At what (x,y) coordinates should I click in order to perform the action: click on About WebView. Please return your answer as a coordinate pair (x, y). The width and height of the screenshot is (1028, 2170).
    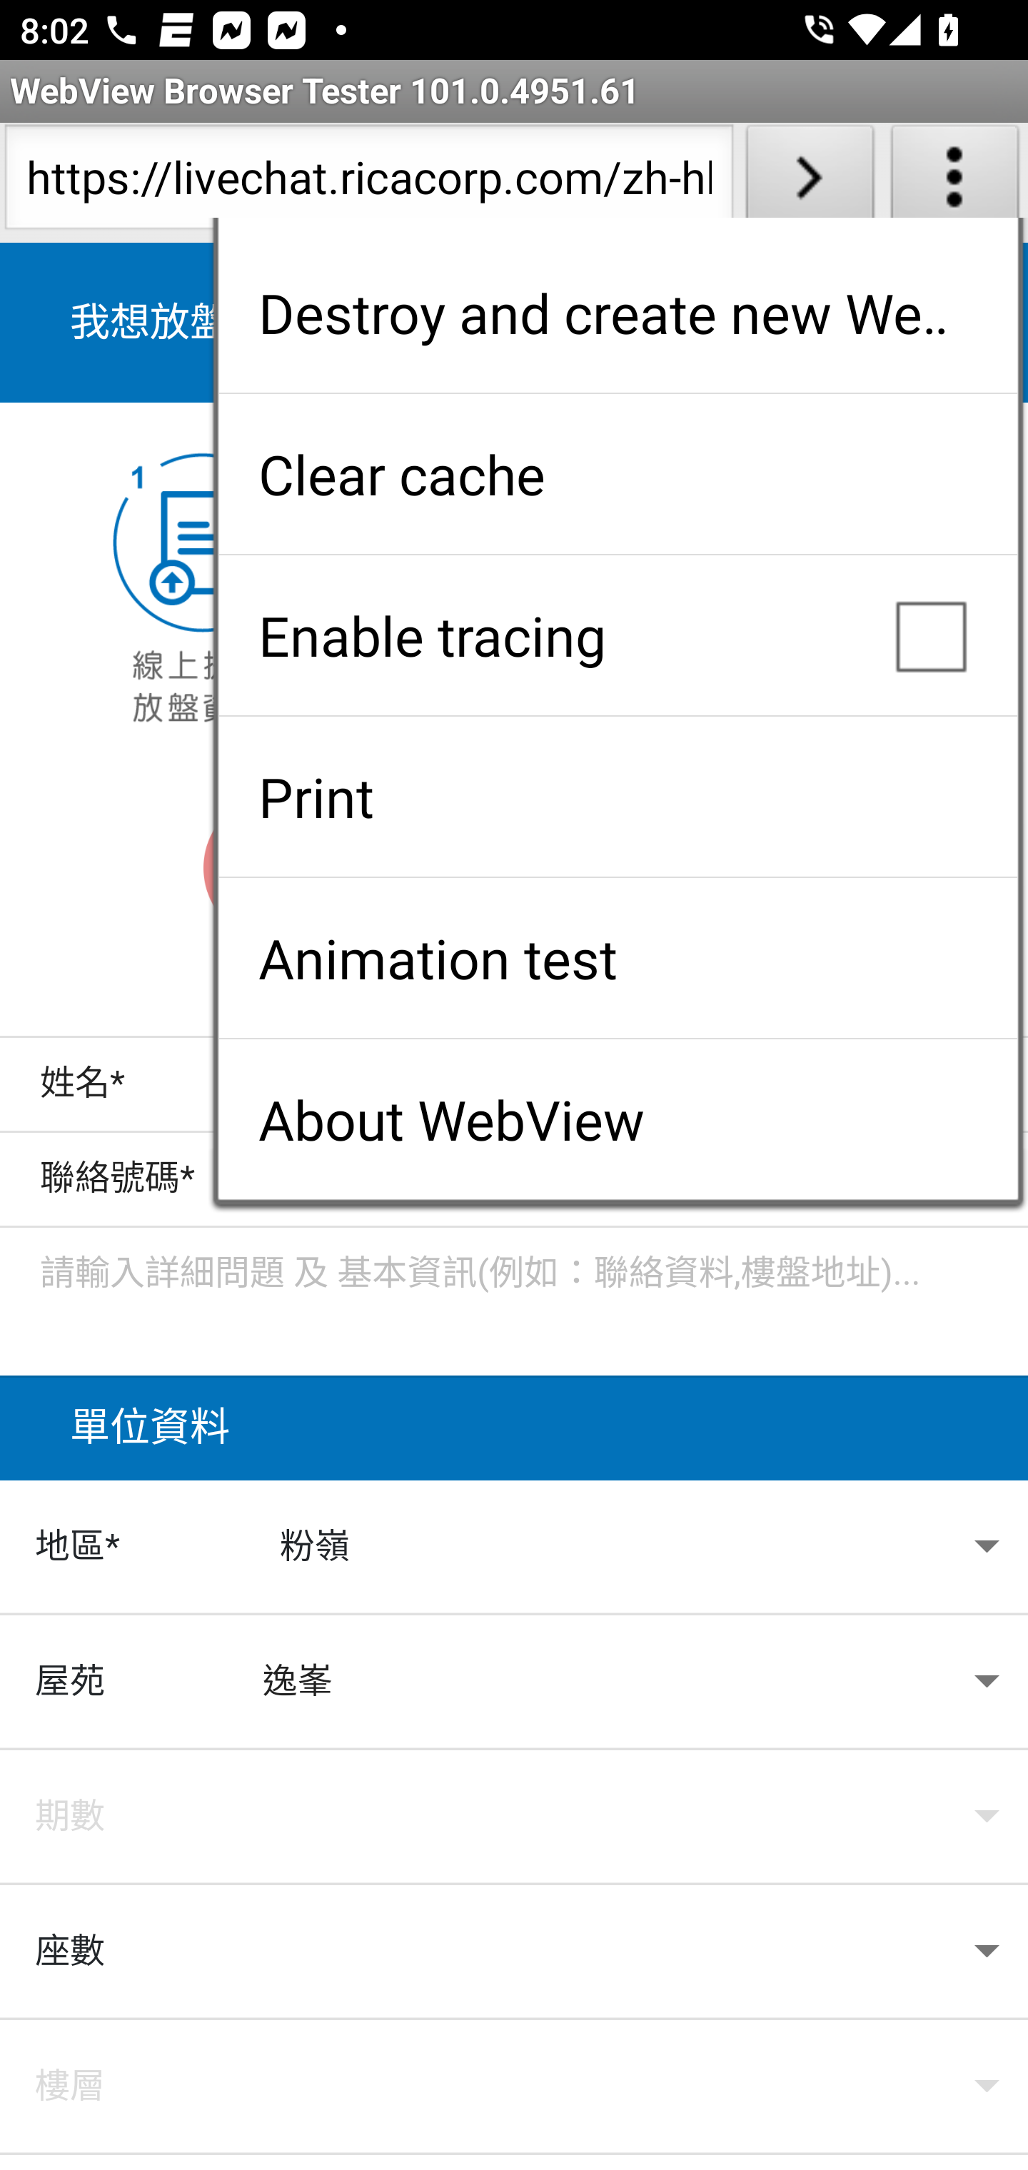
    Looking at the image, I should click on (618, 1119).